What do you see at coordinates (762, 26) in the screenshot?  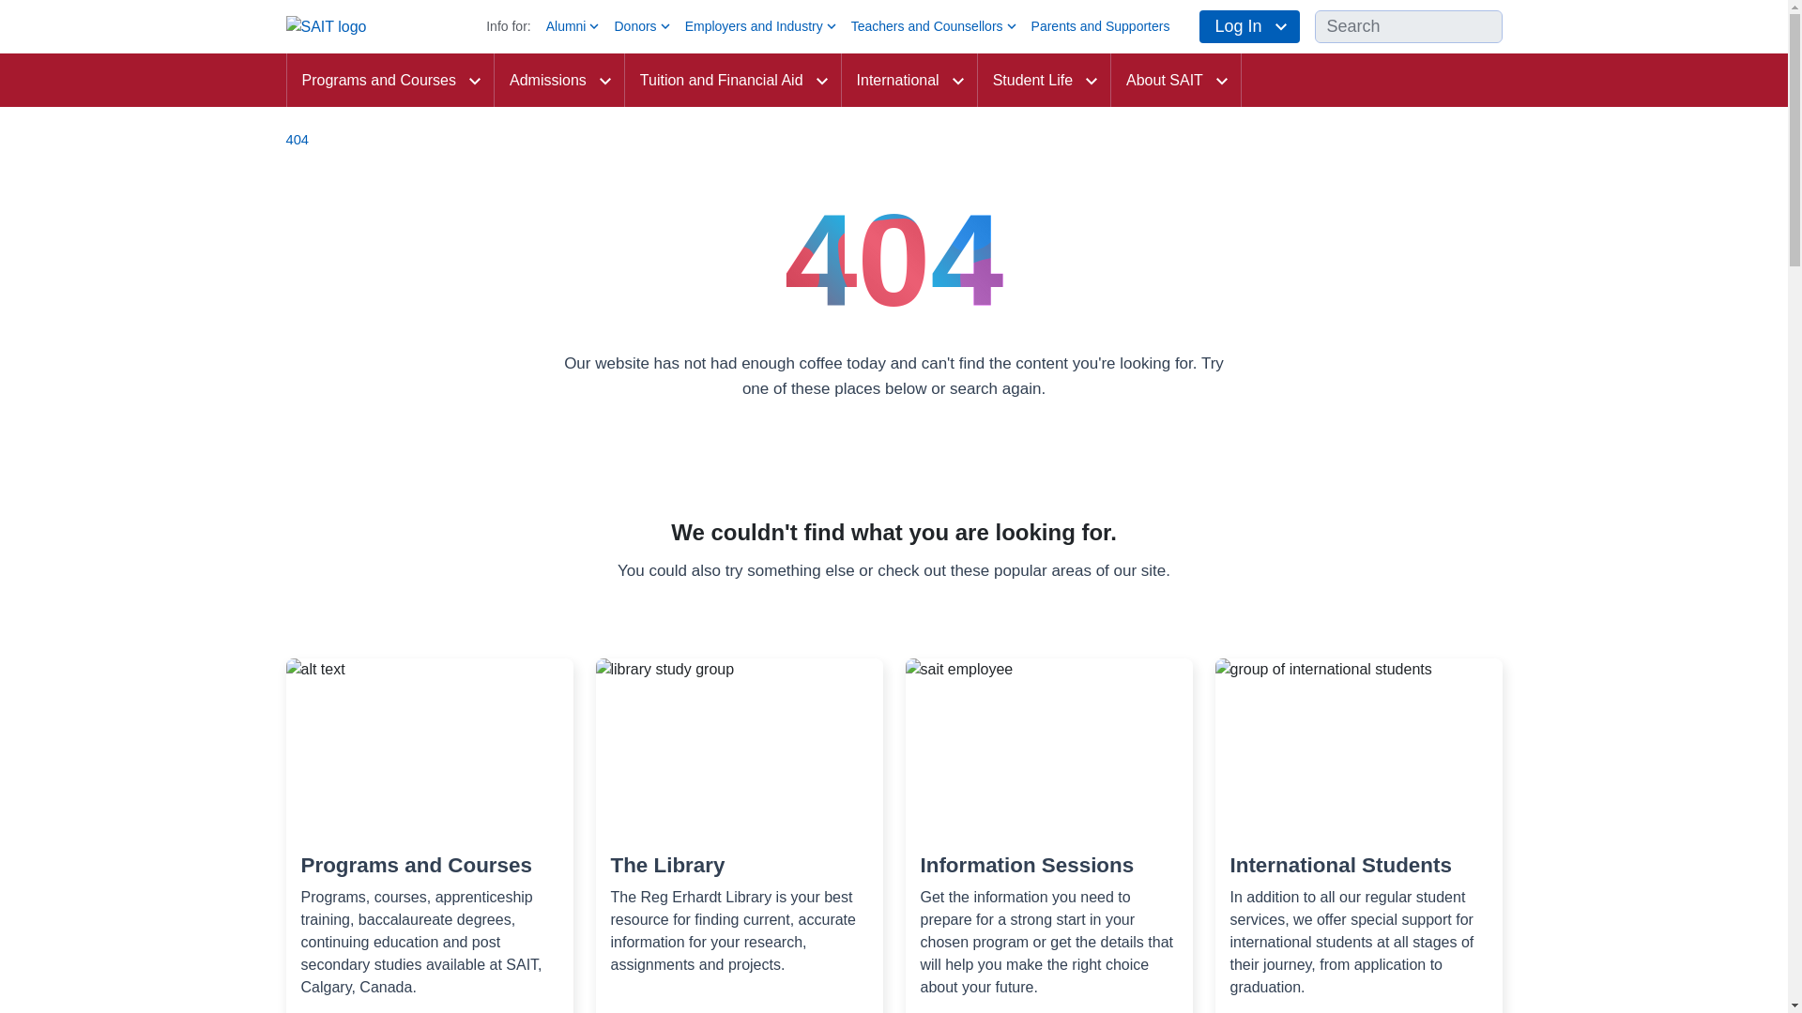 I see `Employers and Industry` at bounding box center [762, 26].